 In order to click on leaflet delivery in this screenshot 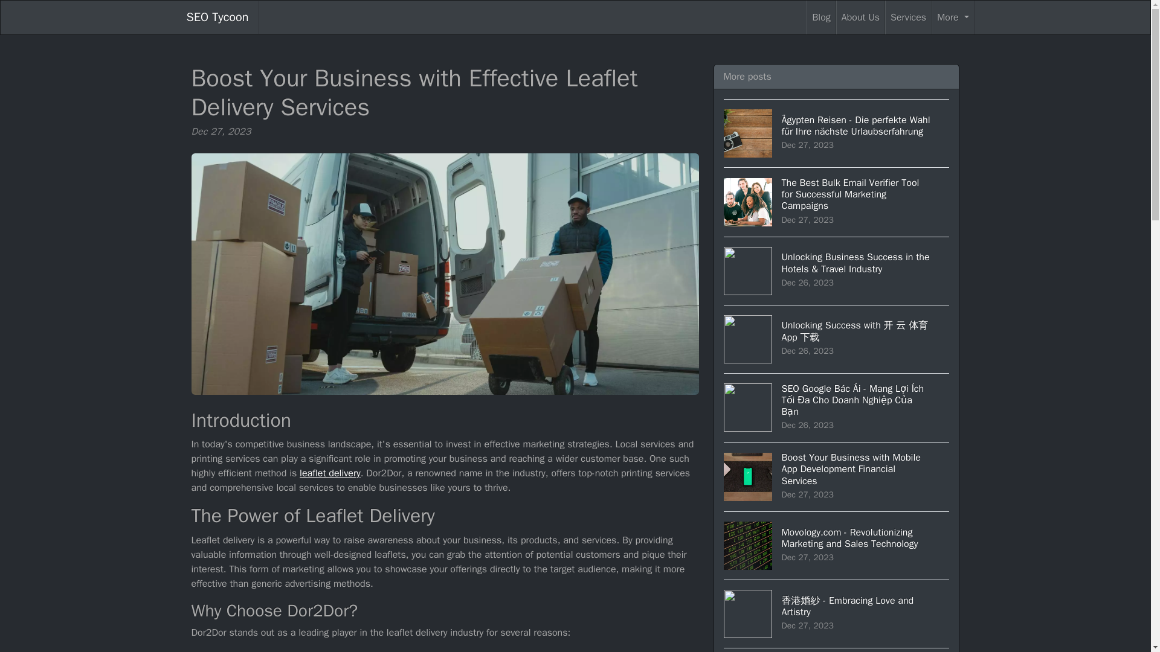, I will do `click(330, 473)`.